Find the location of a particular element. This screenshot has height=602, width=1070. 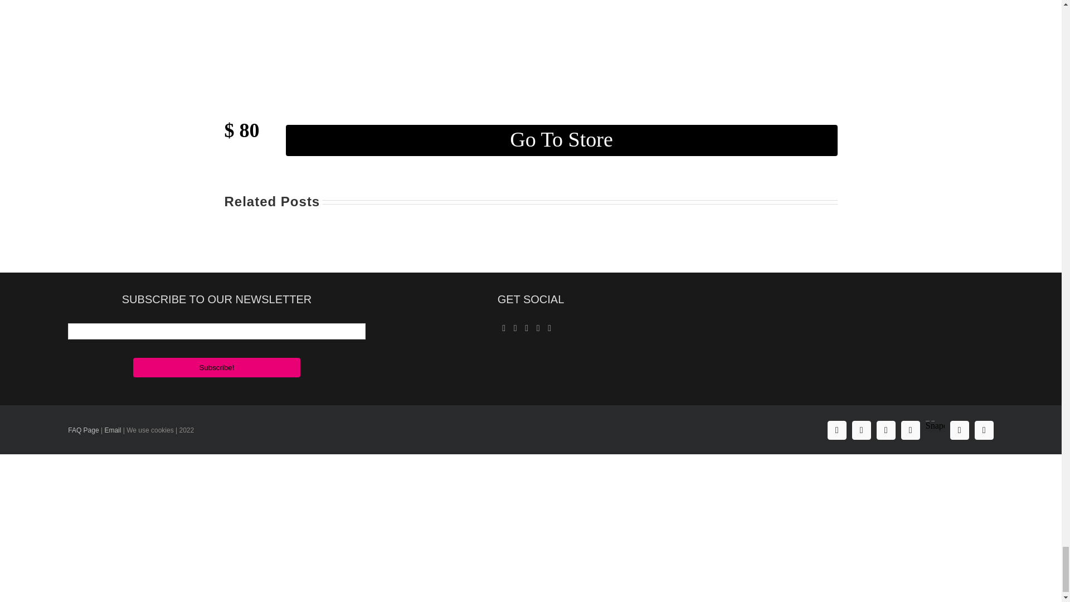

Pinterest is located at coordinates (911, 430).